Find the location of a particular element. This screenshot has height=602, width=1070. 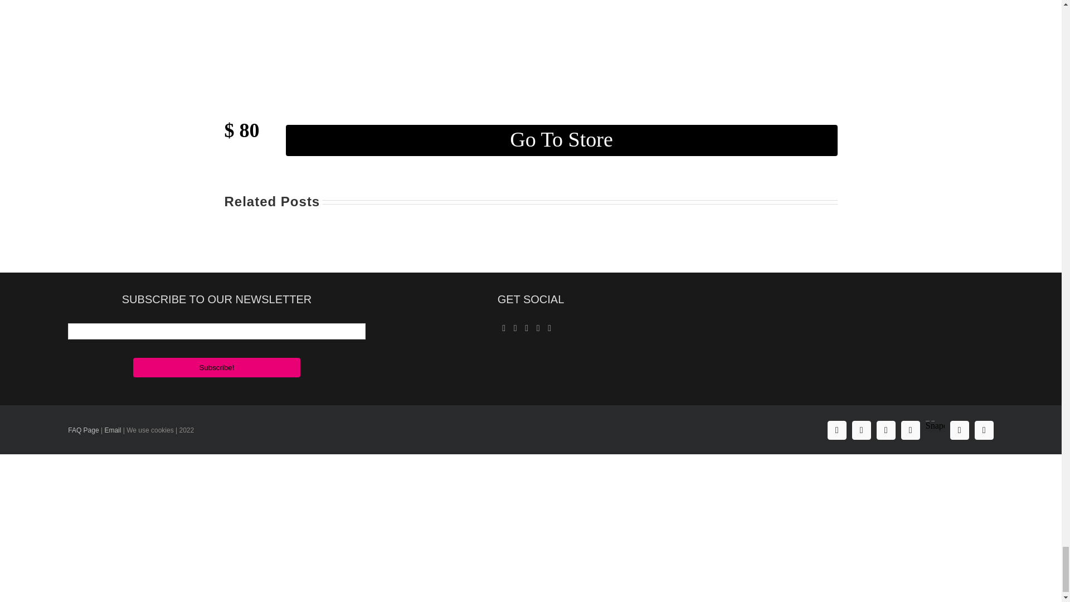

Pinterest is located at coordinates (911, 430).